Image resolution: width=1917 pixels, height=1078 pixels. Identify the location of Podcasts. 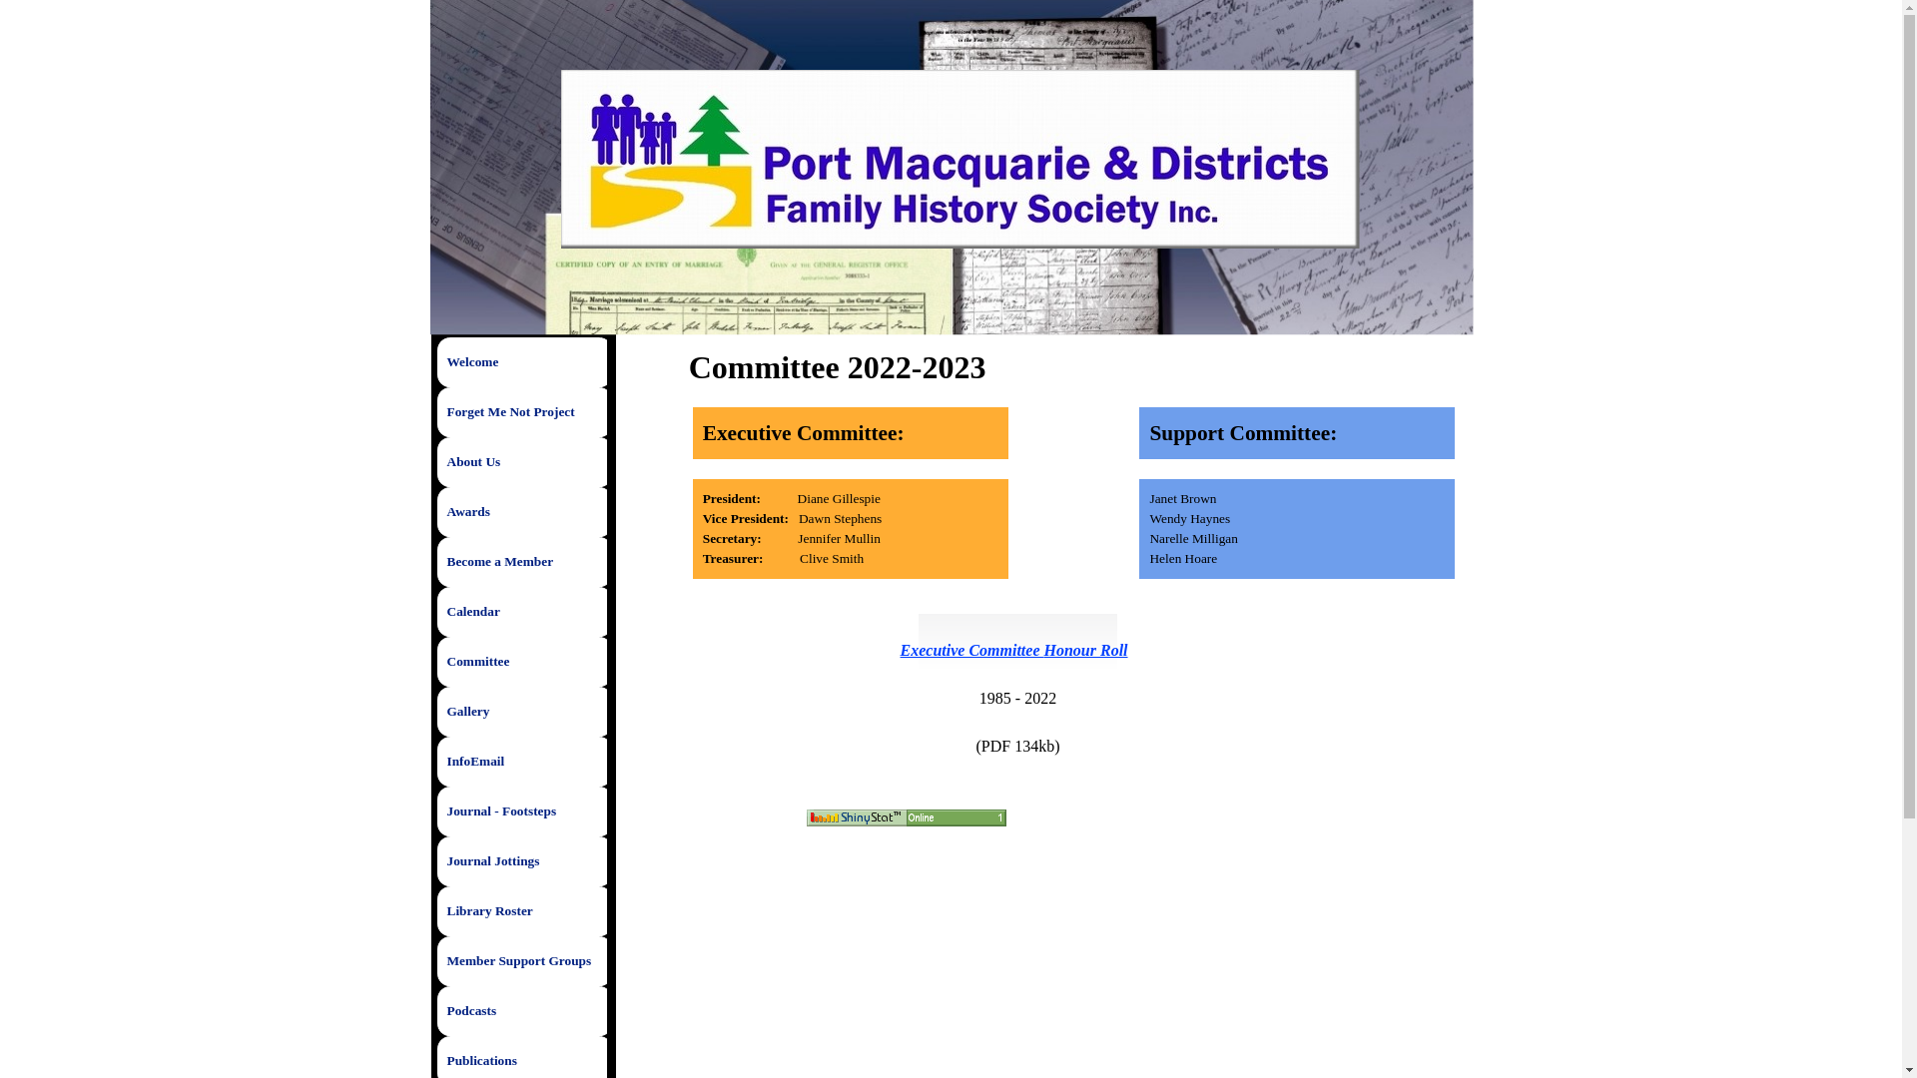
(522, 1011).